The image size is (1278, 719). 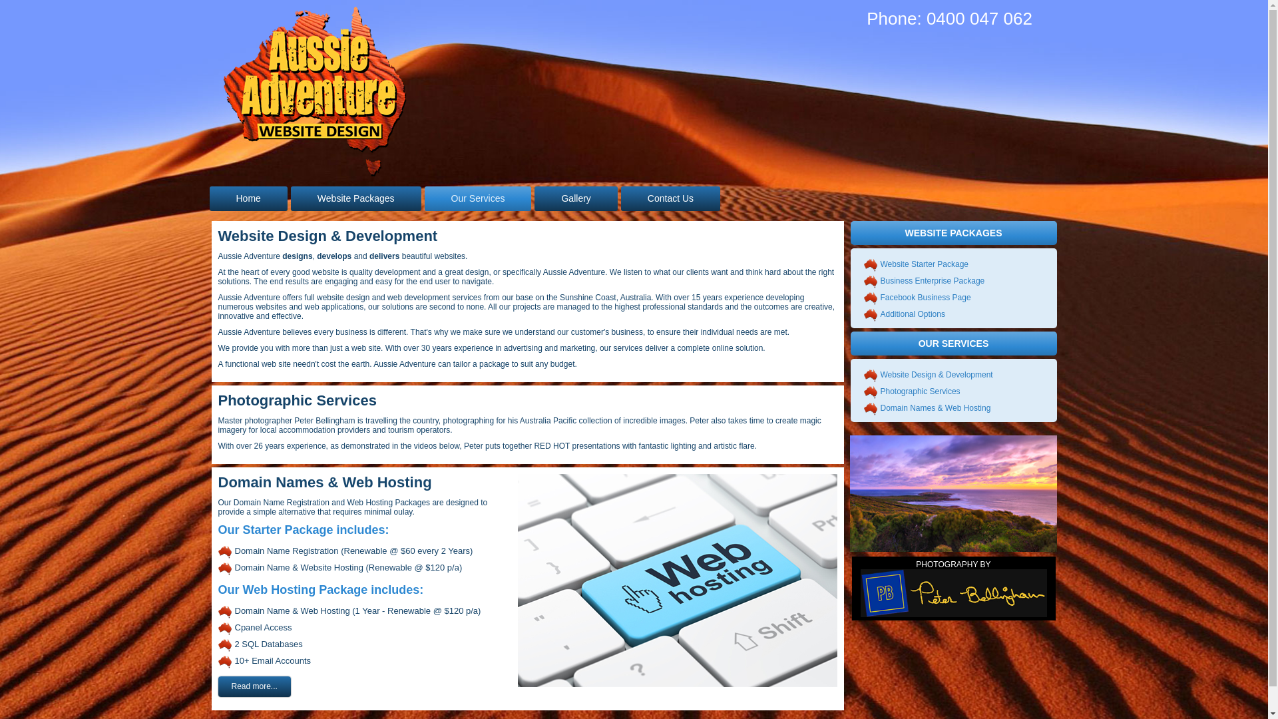 What do you see at coordinates (912, 314) in the screenshot?
I see `Additional Options` at bounding box center [912, 314].